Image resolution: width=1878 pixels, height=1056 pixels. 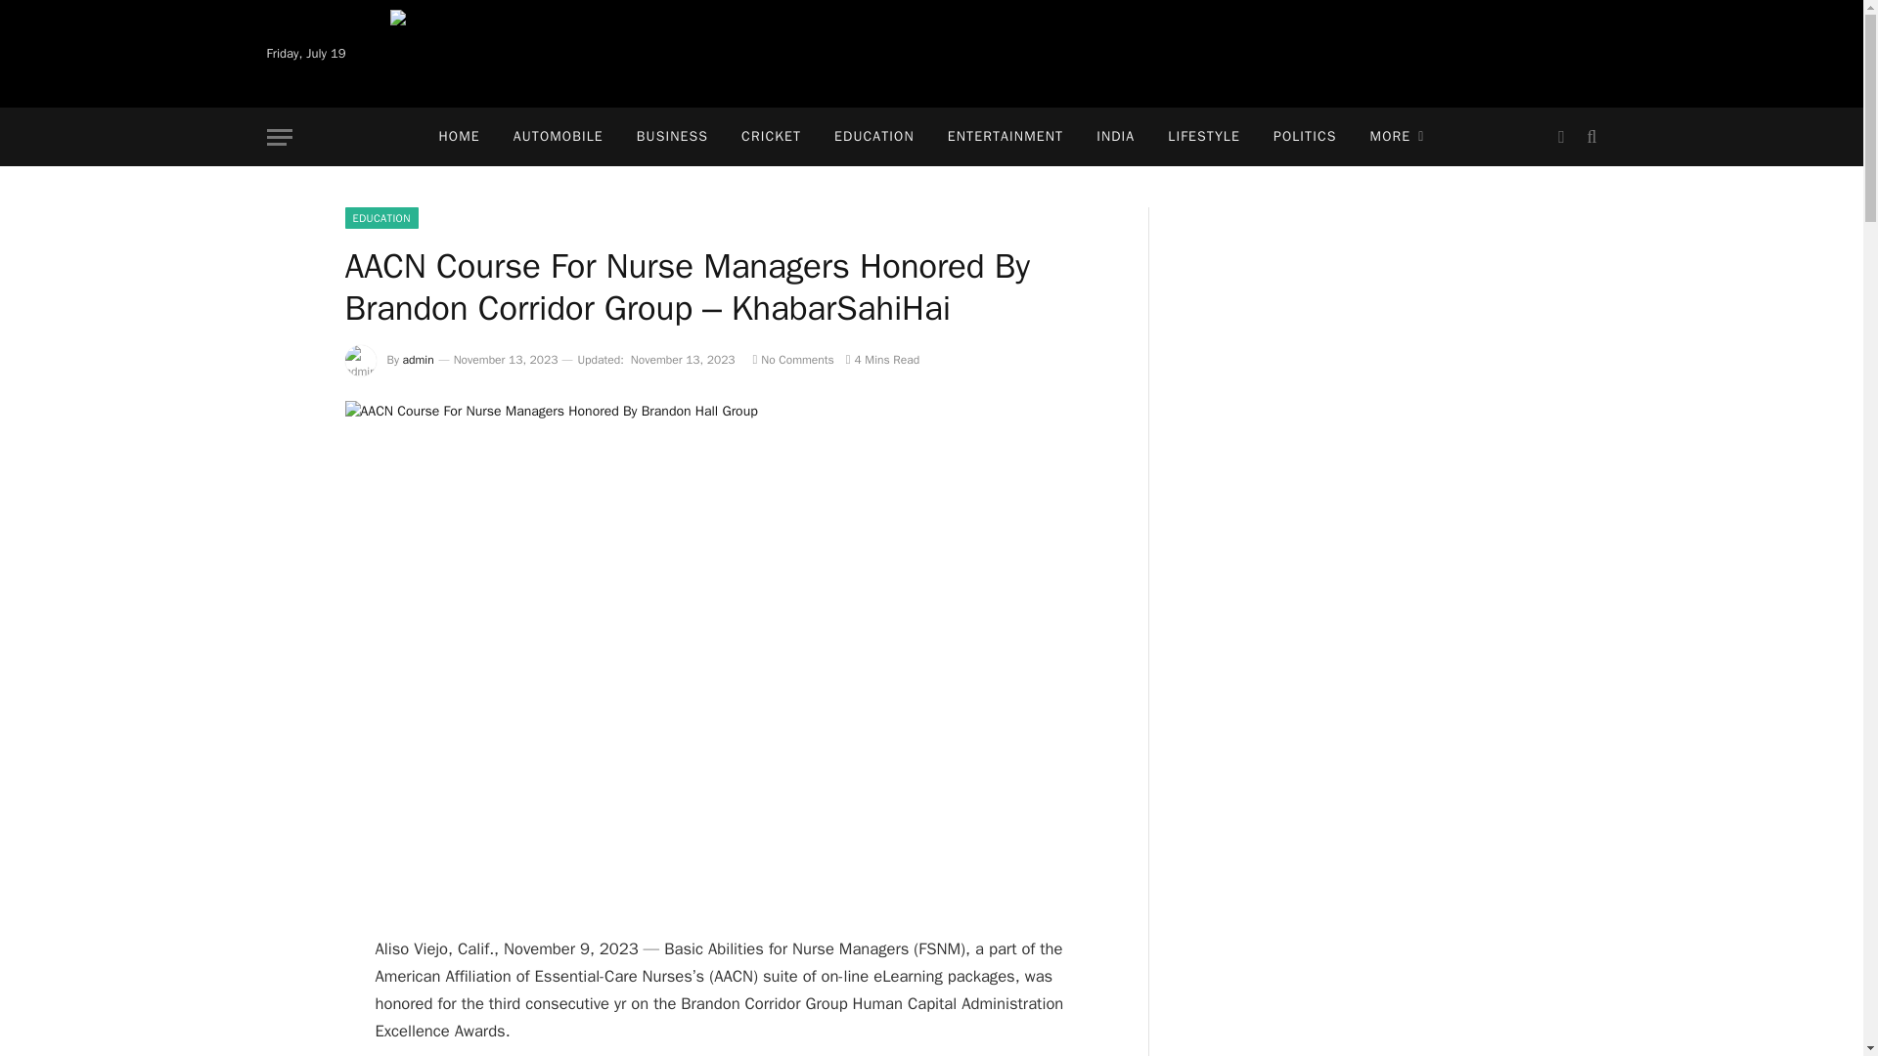 What do you see at coordinates (1115, 137) in the screenshot?
I see `INDIA` at bounding box center [1115, 137].